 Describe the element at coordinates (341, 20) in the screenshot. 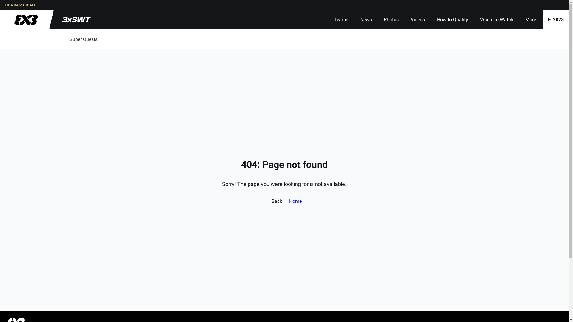

I see `Teams` at that location.